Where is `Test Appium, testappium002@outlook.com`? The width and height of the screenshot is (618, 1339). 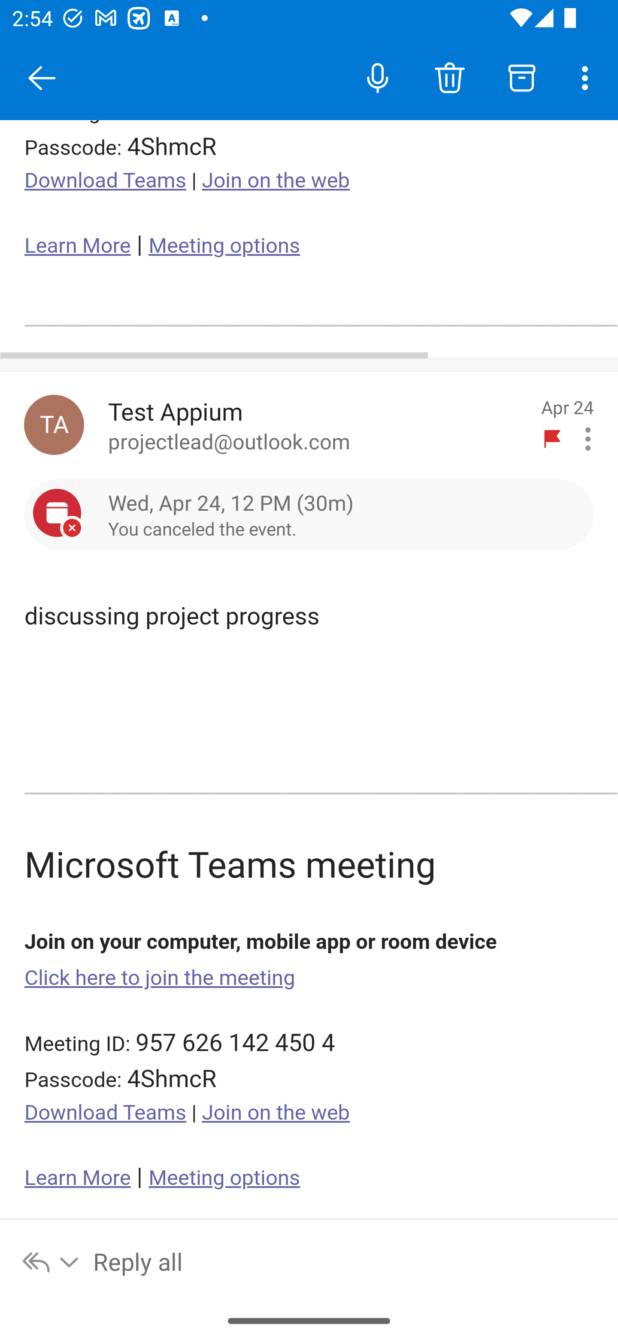
Test Appium, testappium002@outlook.com is located at coordinates (54, 425).